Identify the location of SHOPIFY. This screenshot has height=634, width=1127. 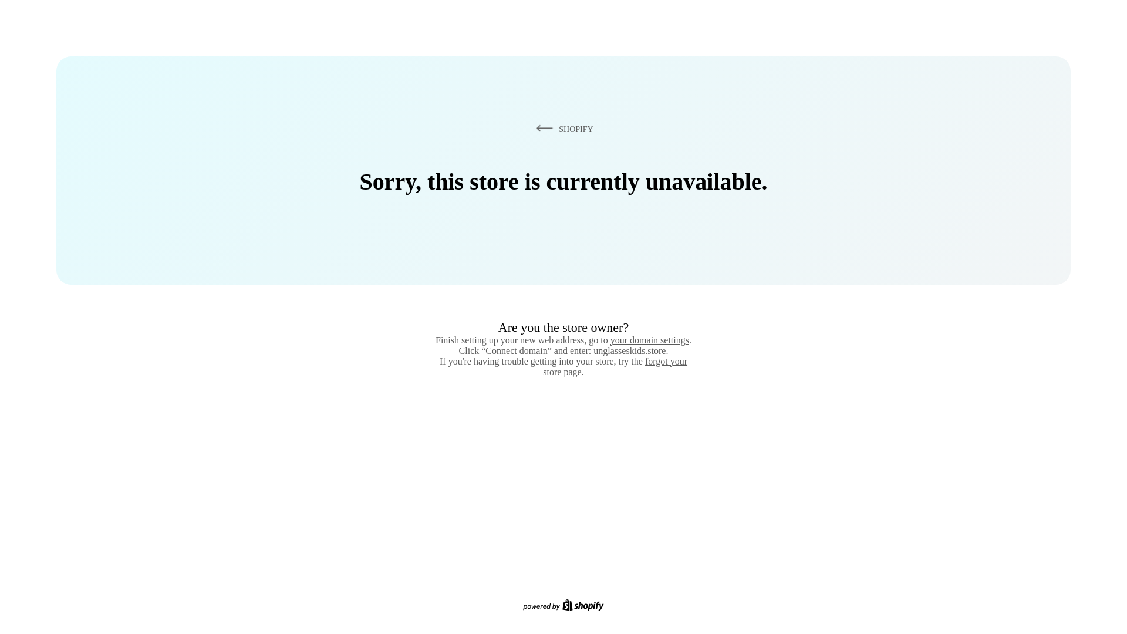
(562, 129).